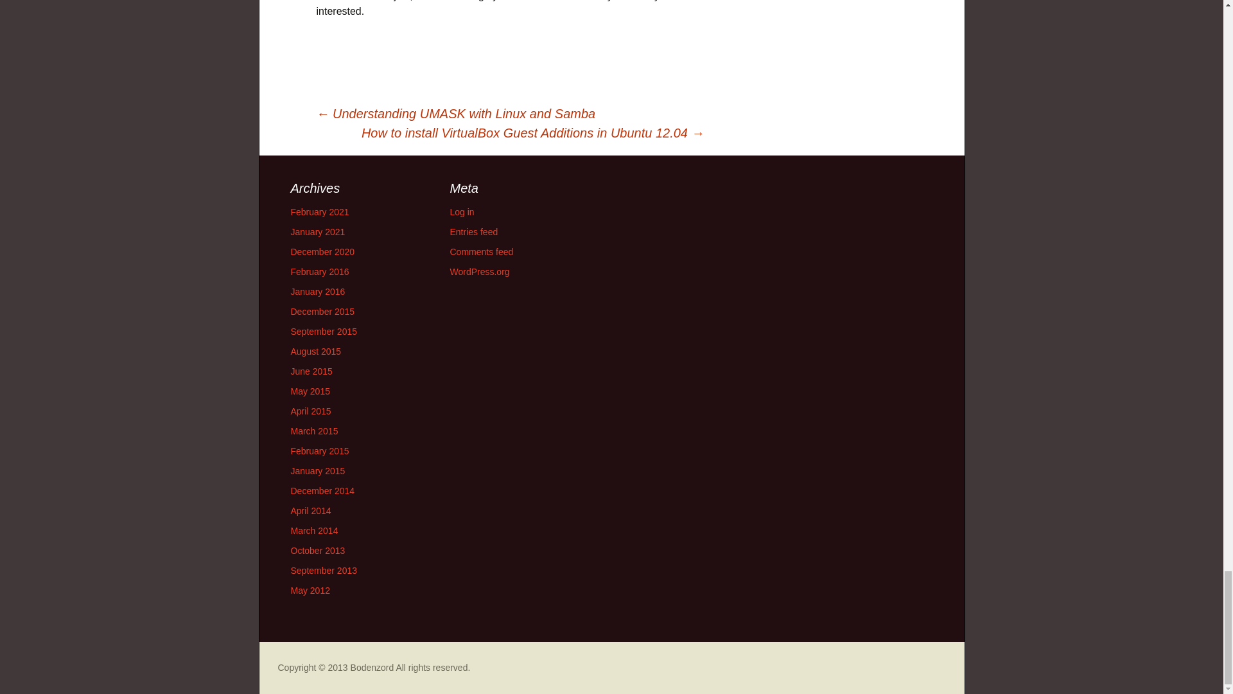 The width and height of the screenshot is (1233, 694). What do you see at coordinates (317, 232) in the screenshot?
I see `January 2021` at bounding box center [317, 232].